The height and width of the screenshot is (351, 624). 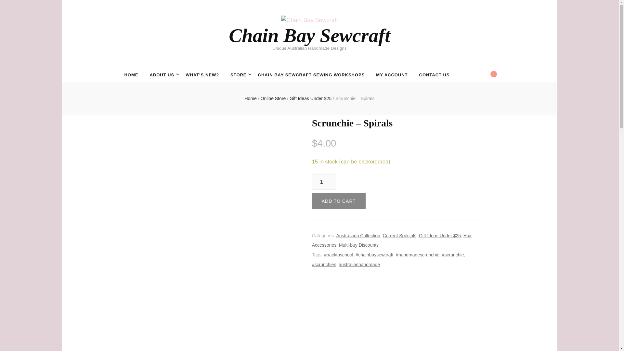 What do you see at coordinates (339, 201) in the screenshot?
I see `ADD TO CART` at bounding box center [339, 201].